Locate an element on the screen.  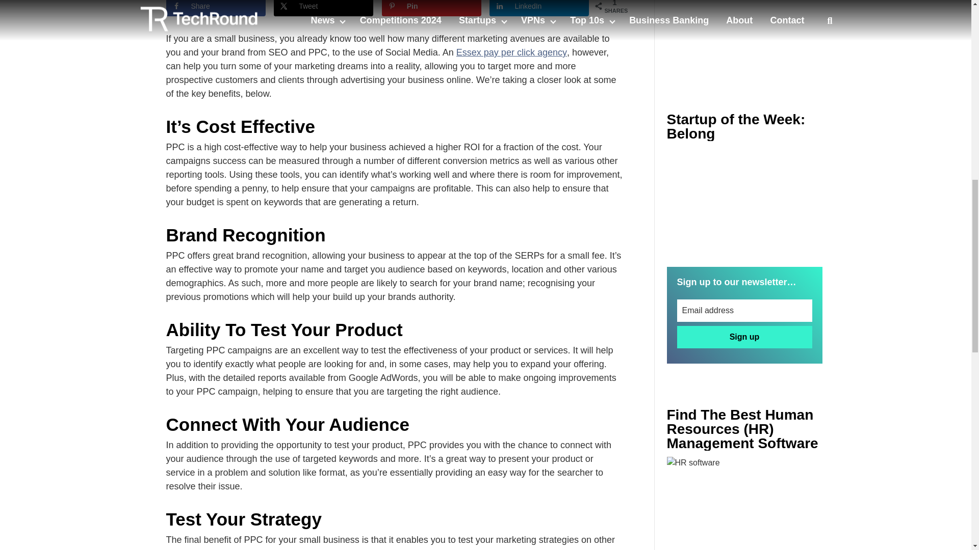
Sign up is located at coordinates (744, 337).